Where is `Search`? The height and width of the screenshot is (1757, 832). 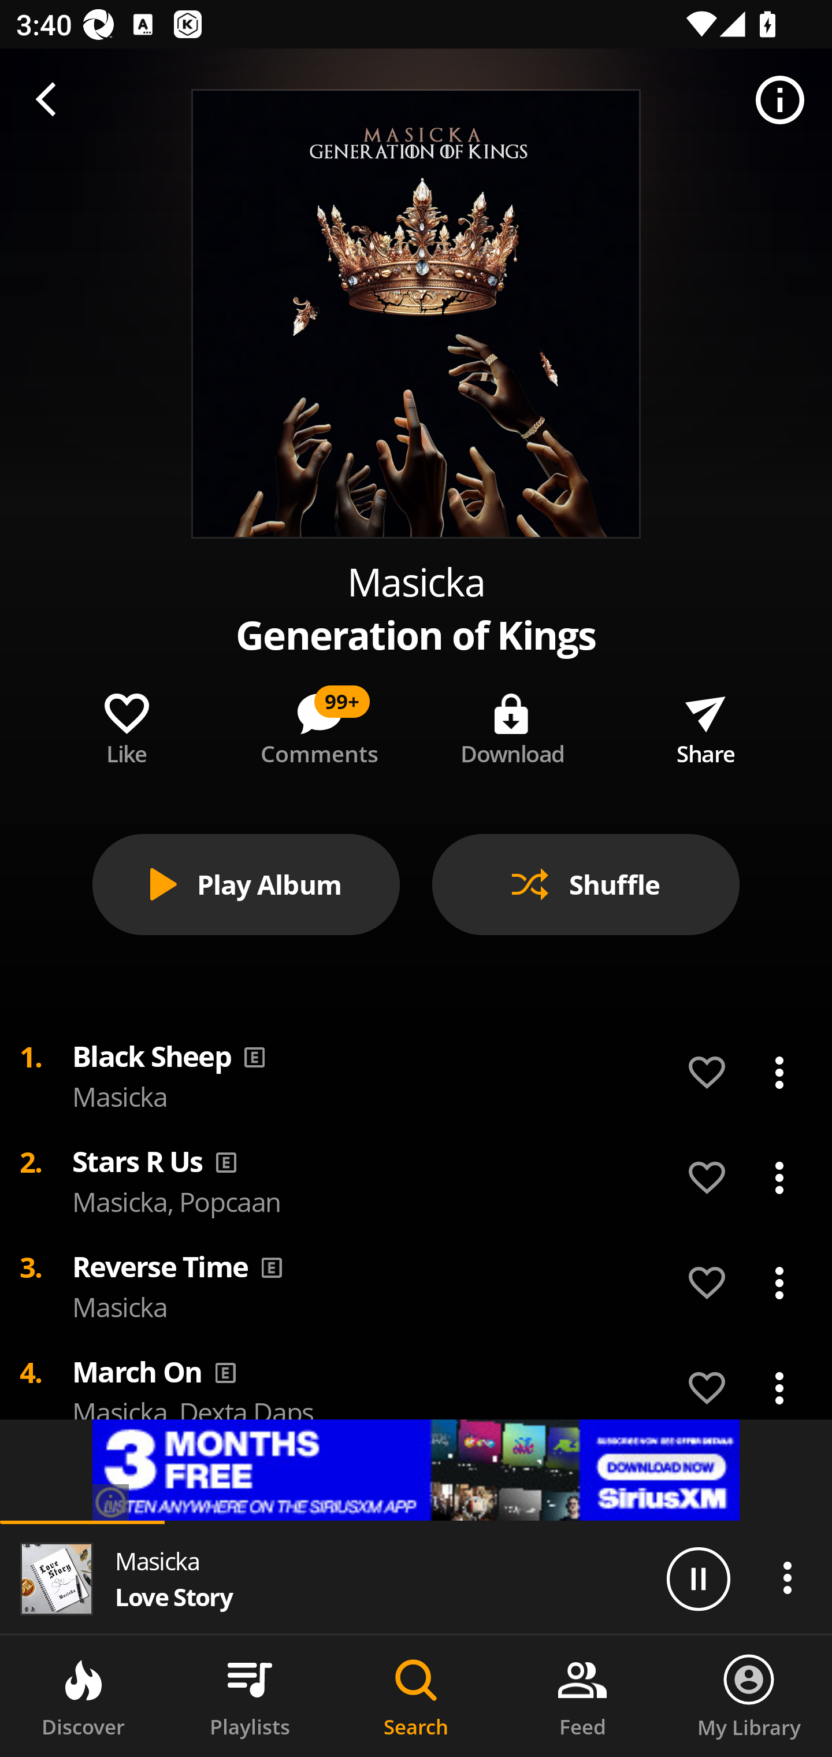
Search is located at coordinates (416, 1696).